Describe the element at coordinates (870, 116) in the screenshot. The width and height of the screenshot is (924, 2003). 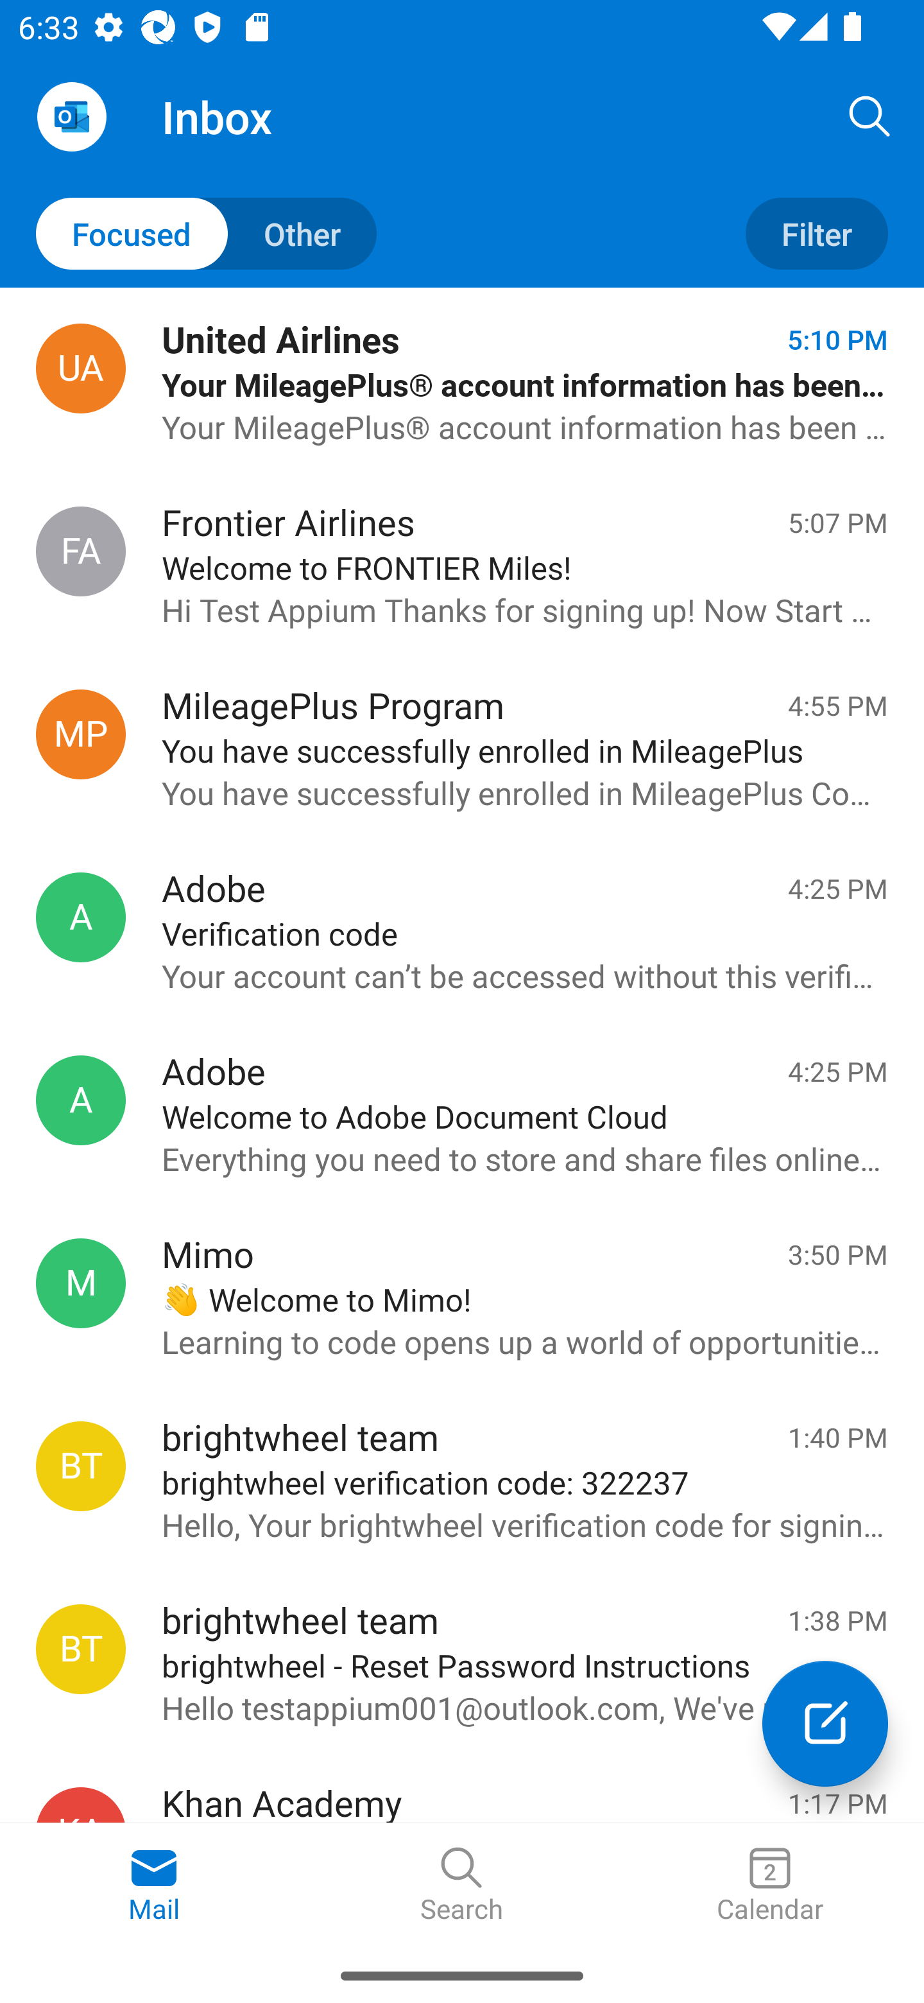
I see `Search` at that location.